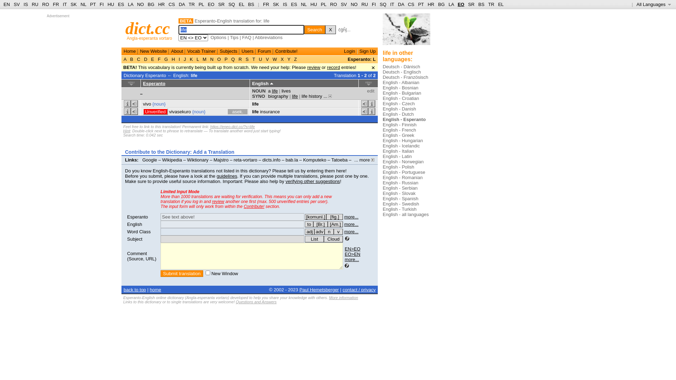 This screenshot has width=676, height=380. I want to click on life history, so click(312, 96).